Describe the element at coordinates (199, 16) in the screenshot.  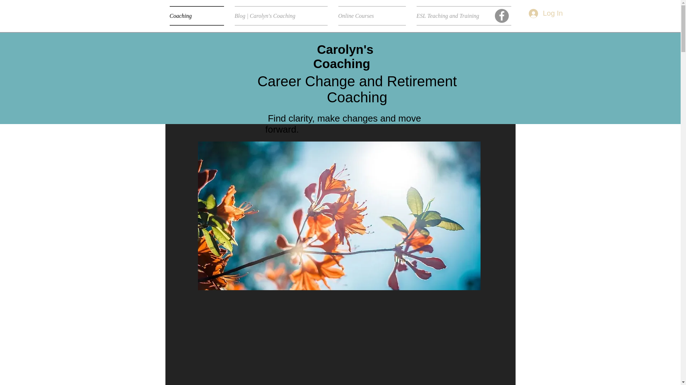
I see `Coaching` at that location.